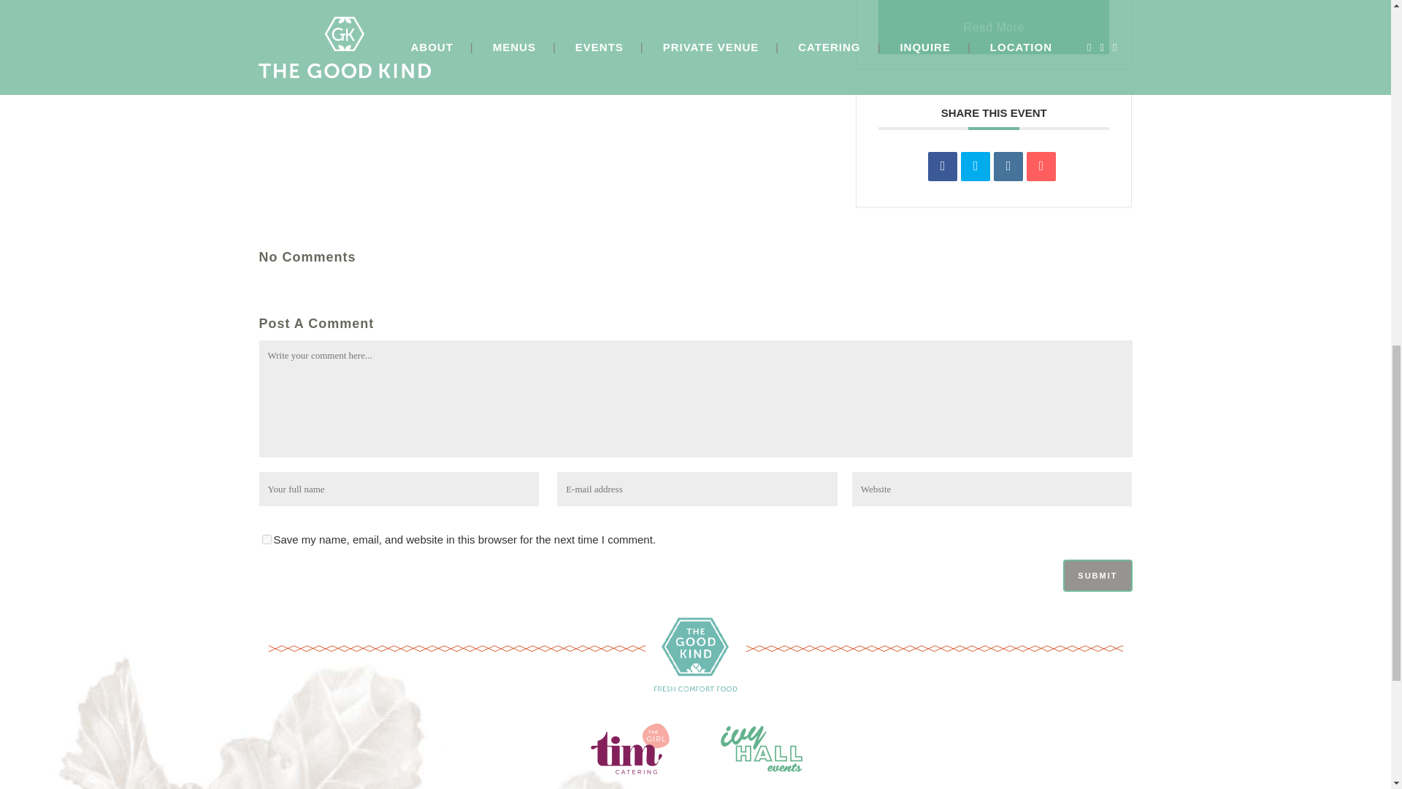  Describe the element at coordinates (975, 167) in the screenshot. I see `Tweet` at that location.